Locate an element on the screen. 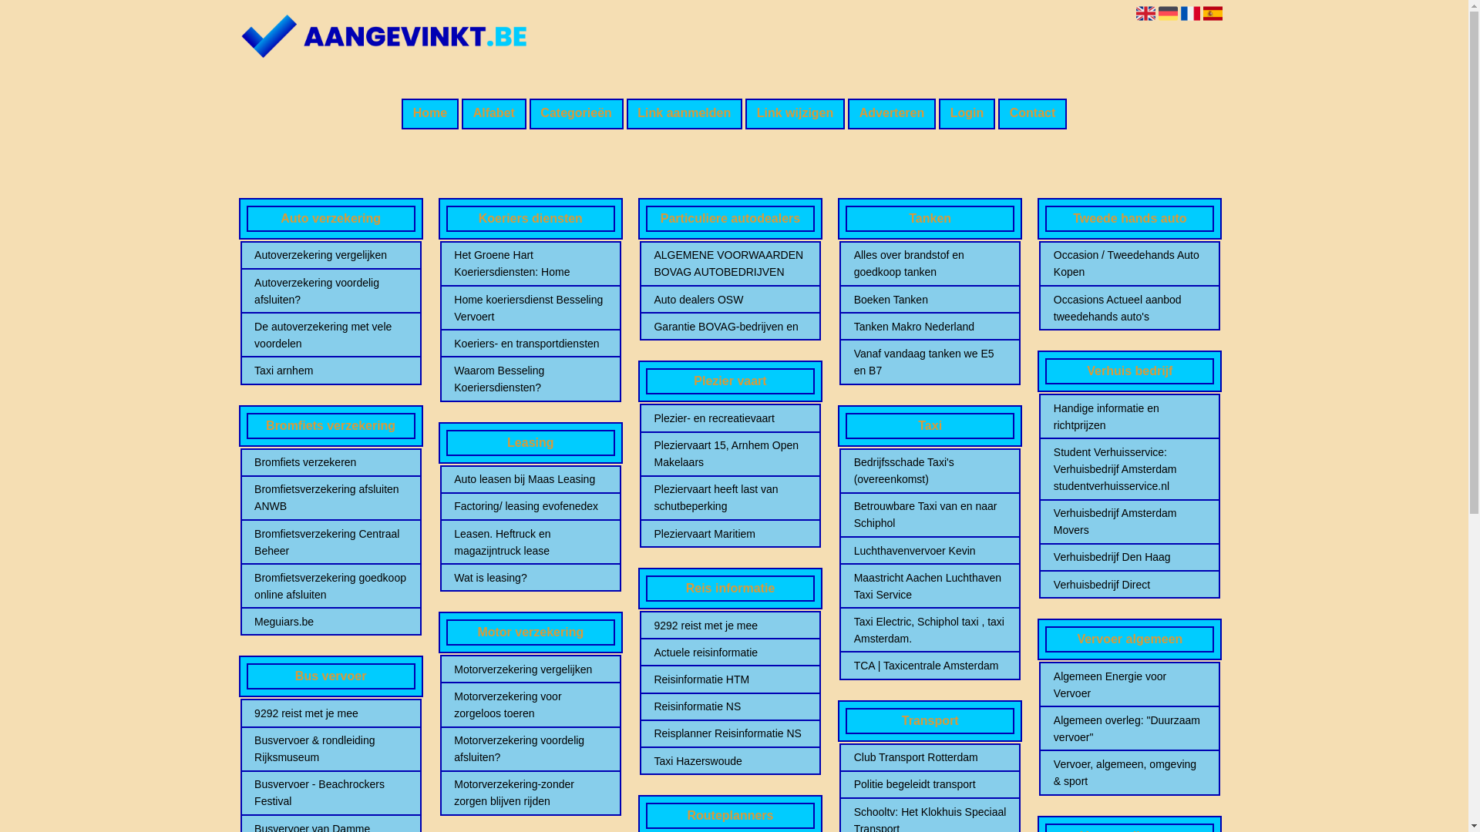 Image resolution: width=1480 pixels, height=832 pixels. Bromfietsverzekering goedkoop online afsluiten is located at coordinates (331, 586).